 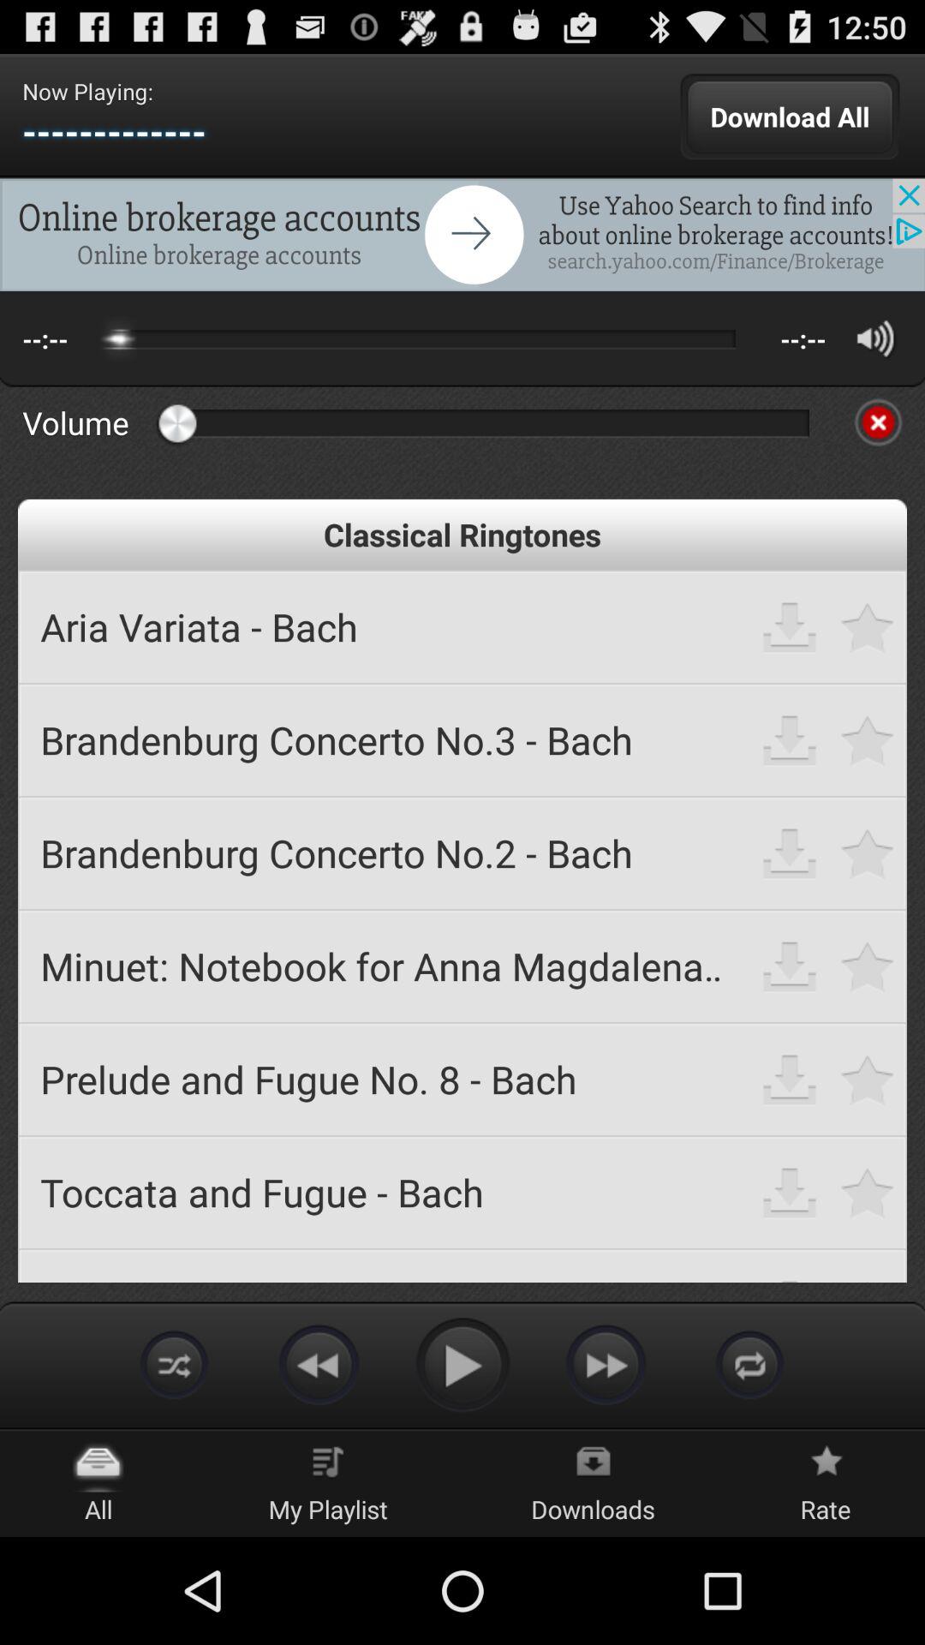 What do you see at coordinates (790, 1193) in the screenshot?
I see `download` at bounding box center [790, 1193].